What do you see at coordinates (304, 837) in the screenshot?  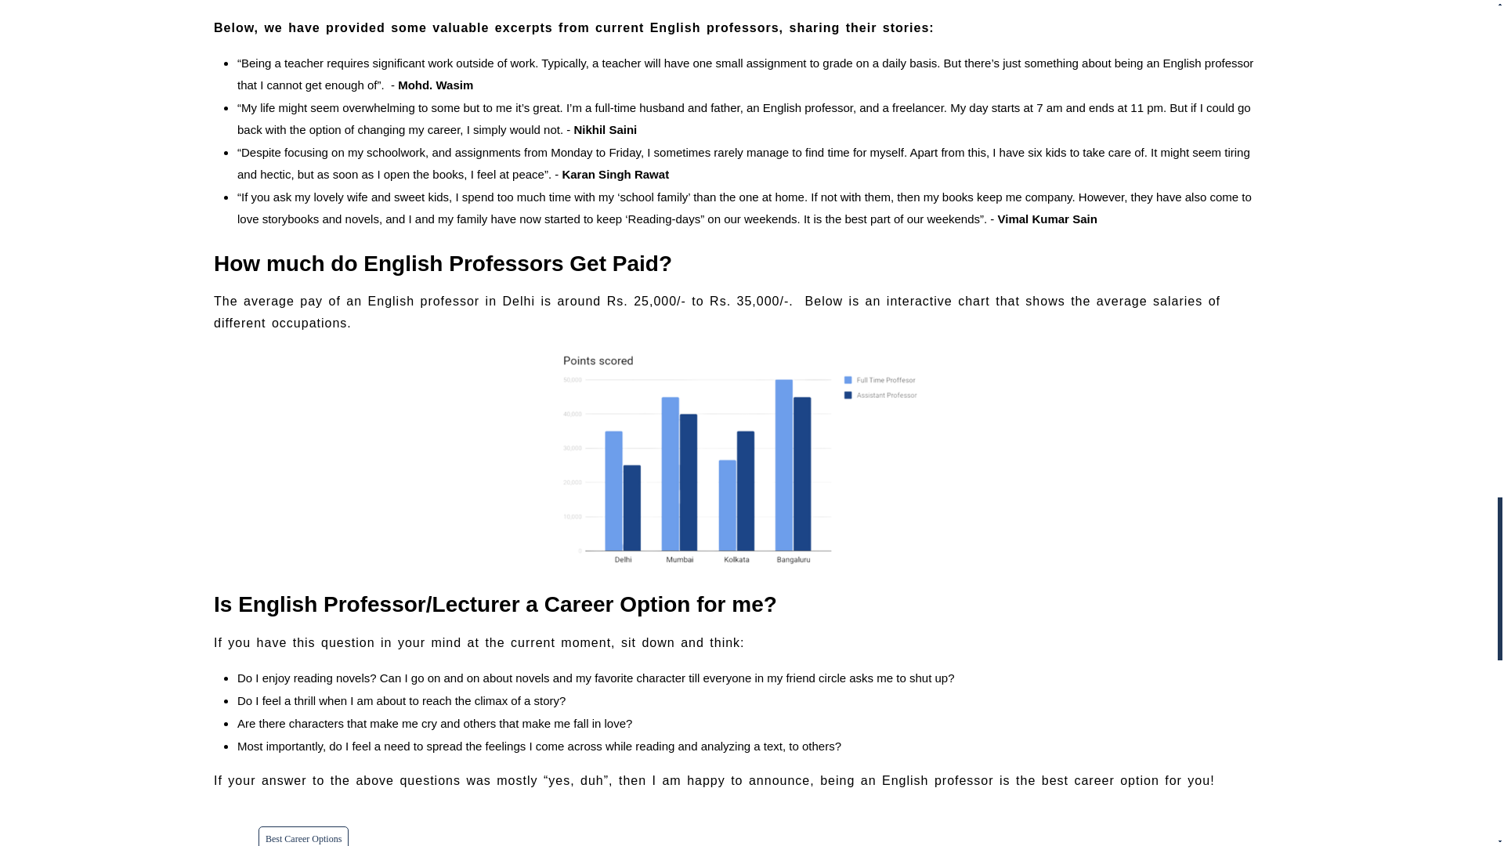 I see `Best Career Options` at bounding box center [304, 837].